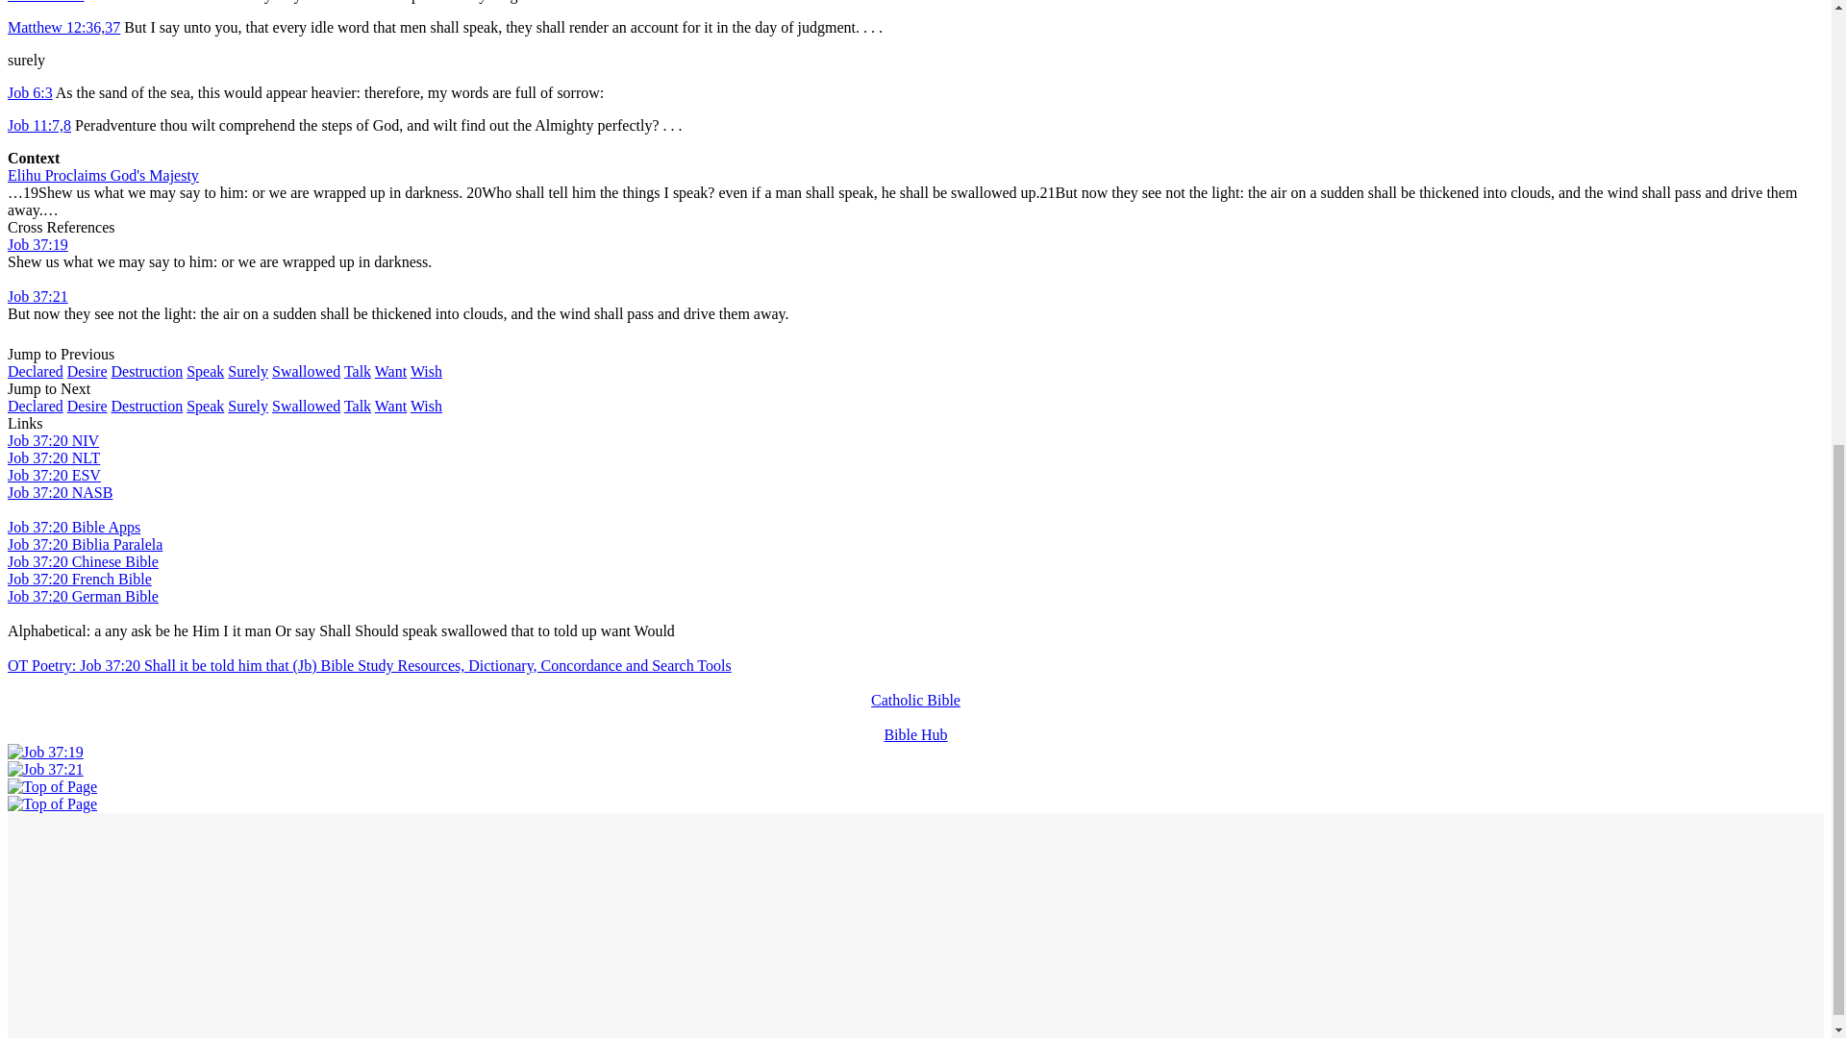 This screenshot has width=1846, height=1038. Describe the element at coordinates (146, 371) in the screenshot. I see `Destruction` at that location.